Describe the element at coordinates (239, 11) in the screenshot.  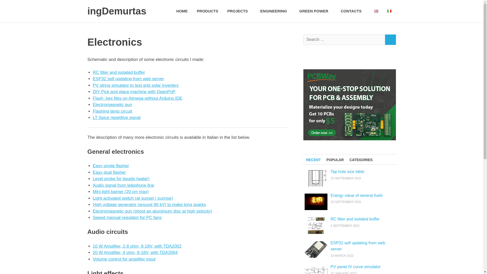
I see `PROJECTS` at that location.